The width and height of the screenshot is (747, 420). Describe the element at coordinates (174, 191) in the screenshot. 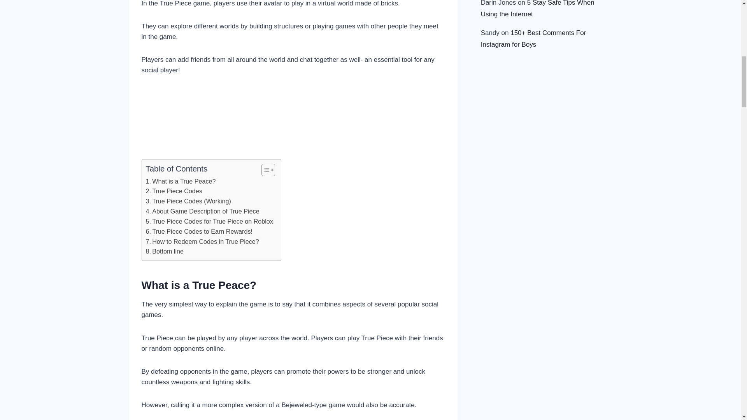

I see `True Piece Codes` at that location.